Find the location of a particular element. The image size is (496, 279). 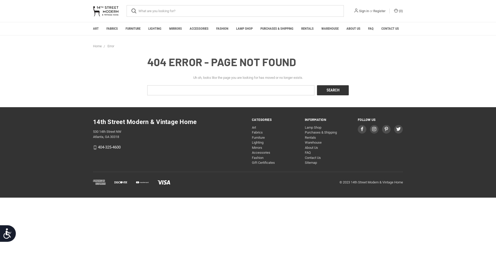

Gift Certificates is located at coordinates (263, 163).